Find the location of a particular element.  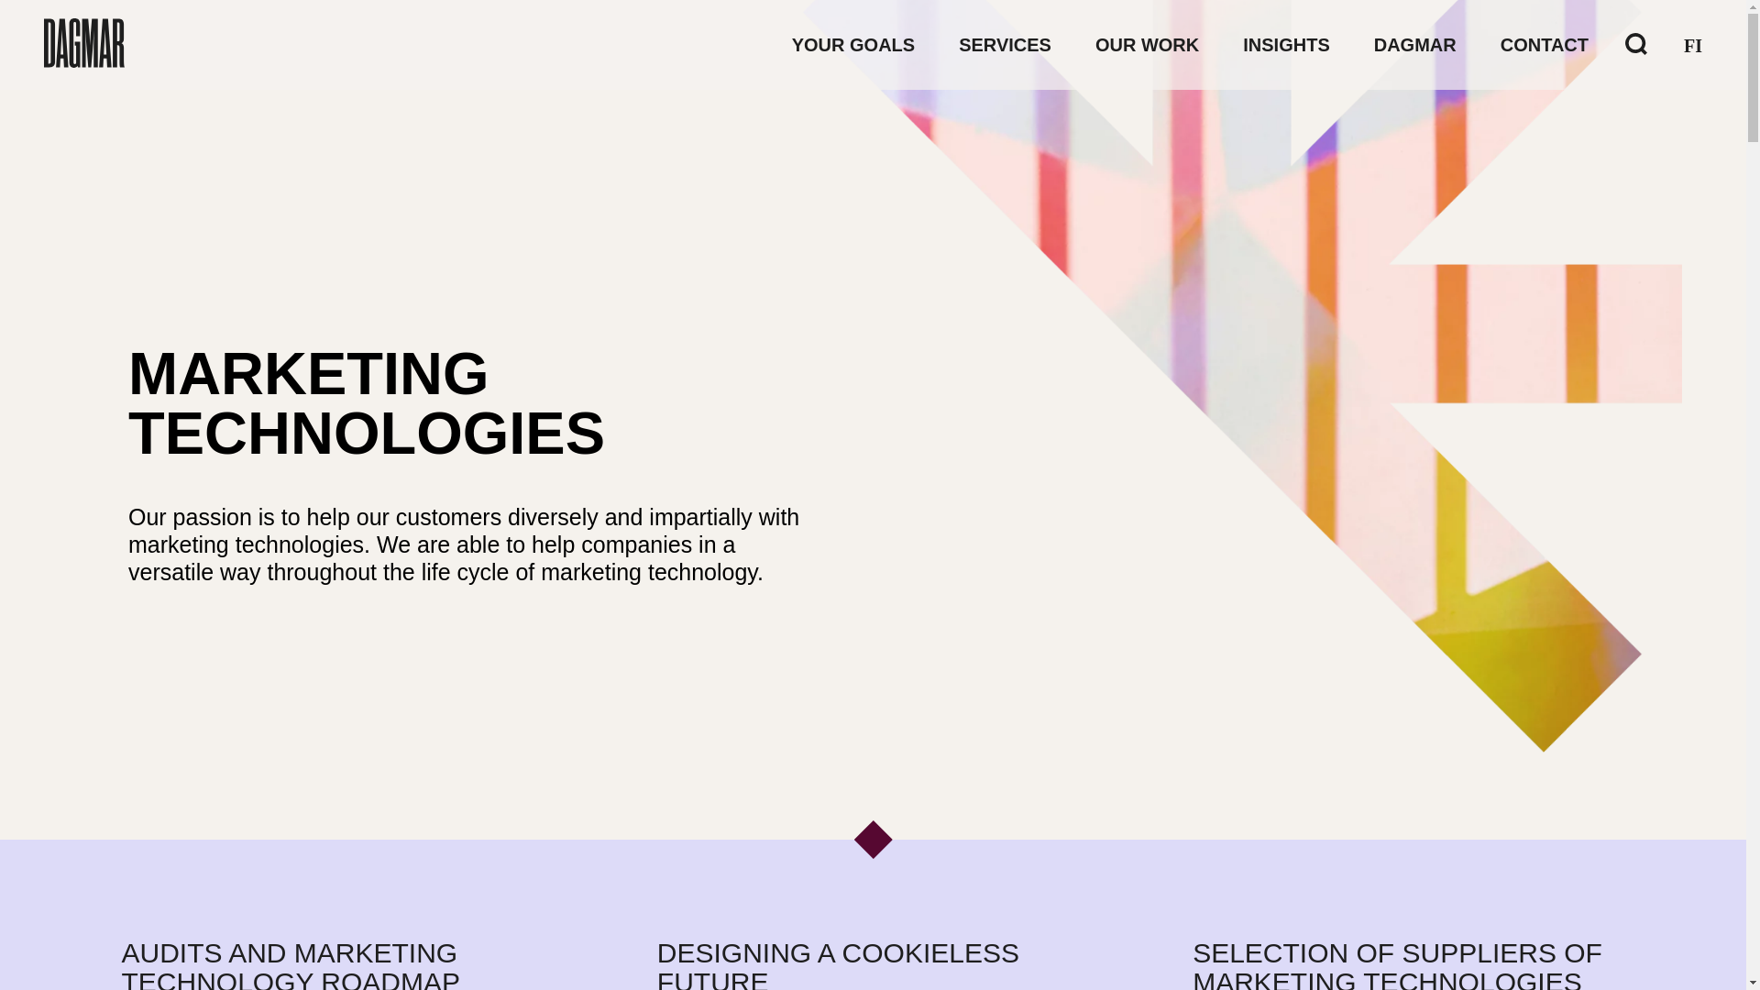

DAGMAR is located at coordinates (1415, 44).